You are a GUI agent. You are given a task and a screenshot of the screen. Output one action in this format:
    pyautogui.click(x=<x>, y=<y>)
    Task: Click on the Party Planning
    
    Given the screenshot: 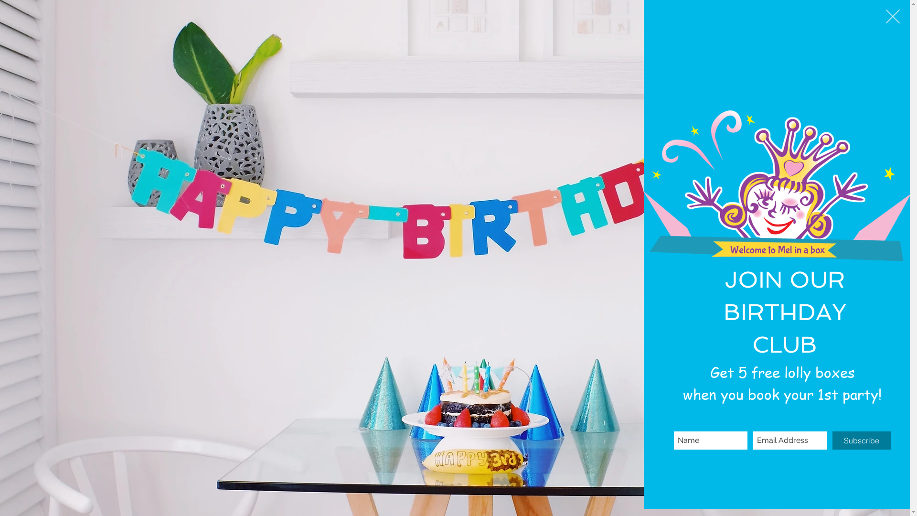 What is the action you would take?
    pyautogui.click(x=665, y=24)
    